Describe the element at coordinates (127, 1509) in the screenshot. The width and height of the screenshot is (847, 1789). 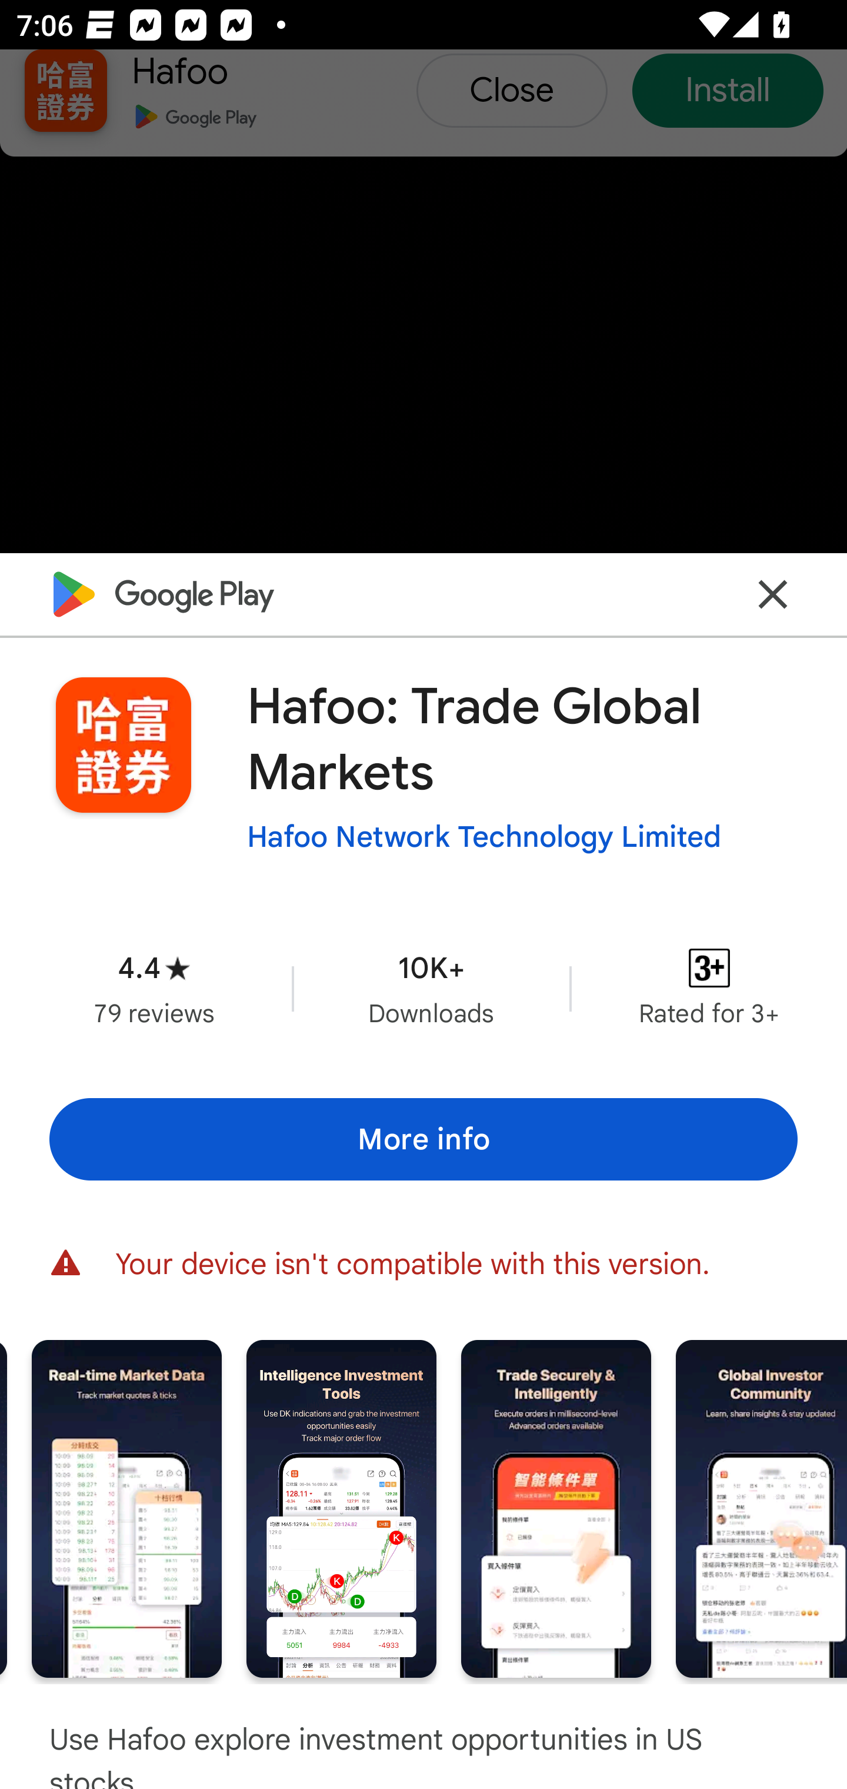
I see `Screenshot "4" of "8"` at that location.